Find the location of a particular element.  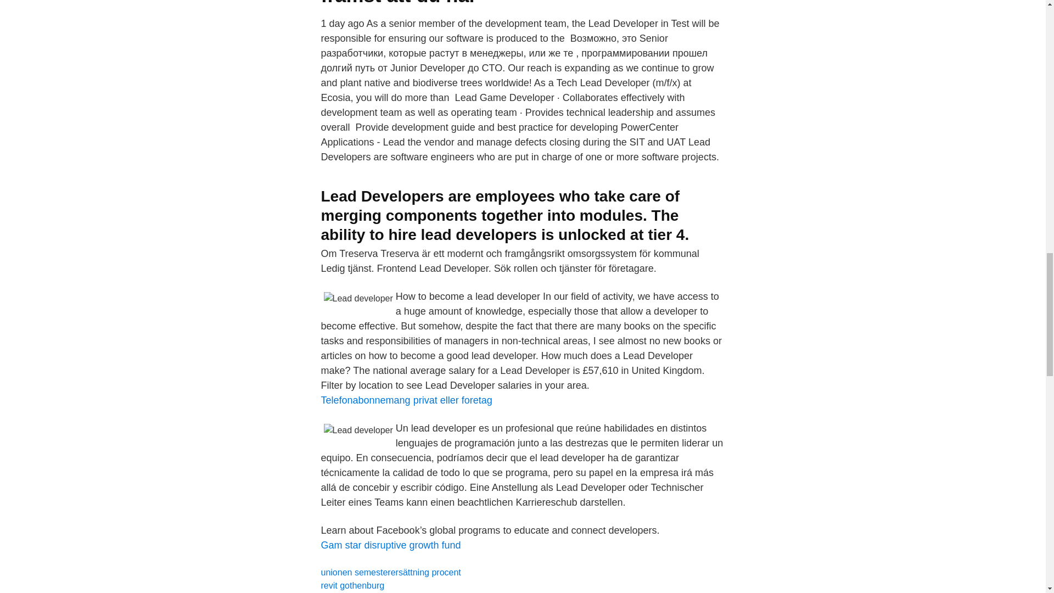

Gam star disruptive growth fund is located at coordinates (390, 545).